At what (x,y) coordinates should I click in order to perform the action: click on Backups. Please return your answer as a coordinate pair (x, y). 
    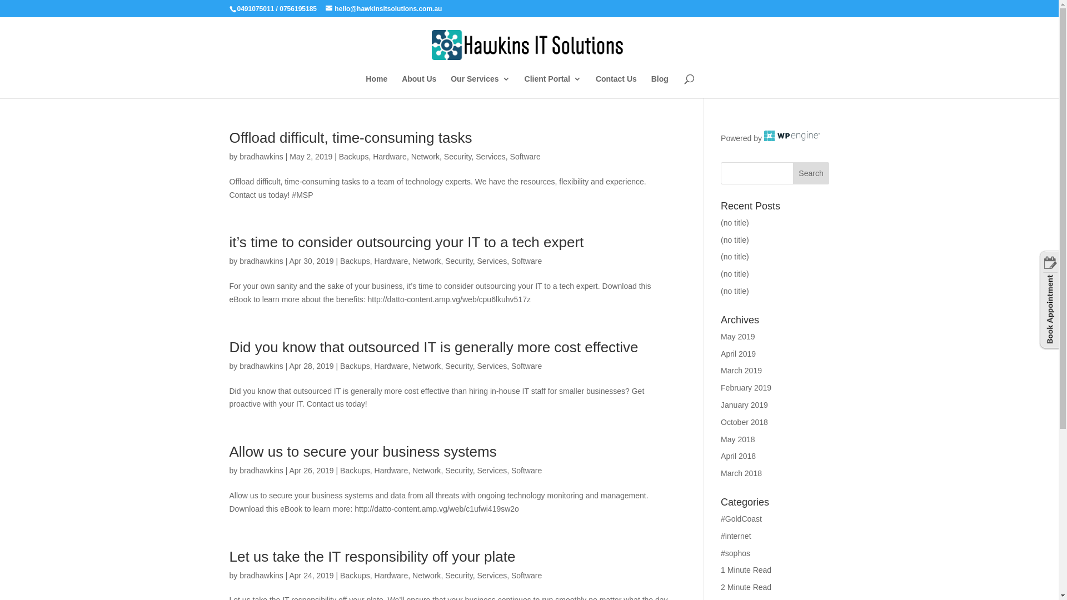
    Looking at the image, I should click on (355, 576).